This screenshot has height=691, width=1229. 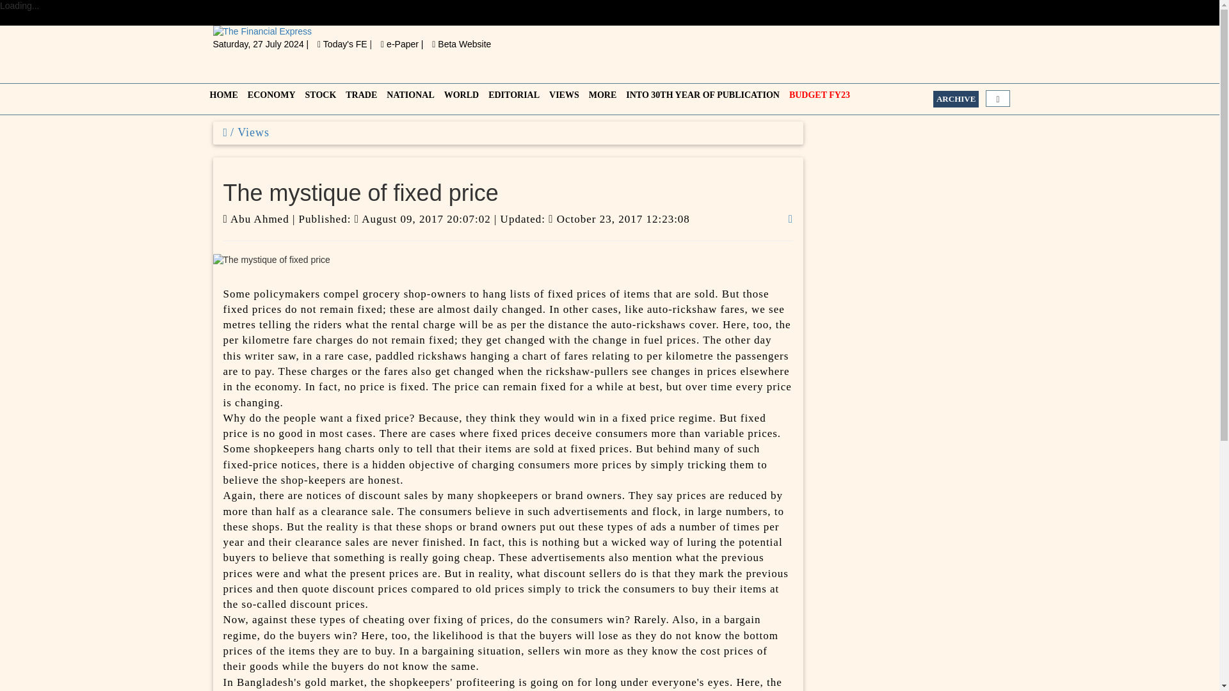 I want to click on EDITORIAL, so click(x=512, y=99).